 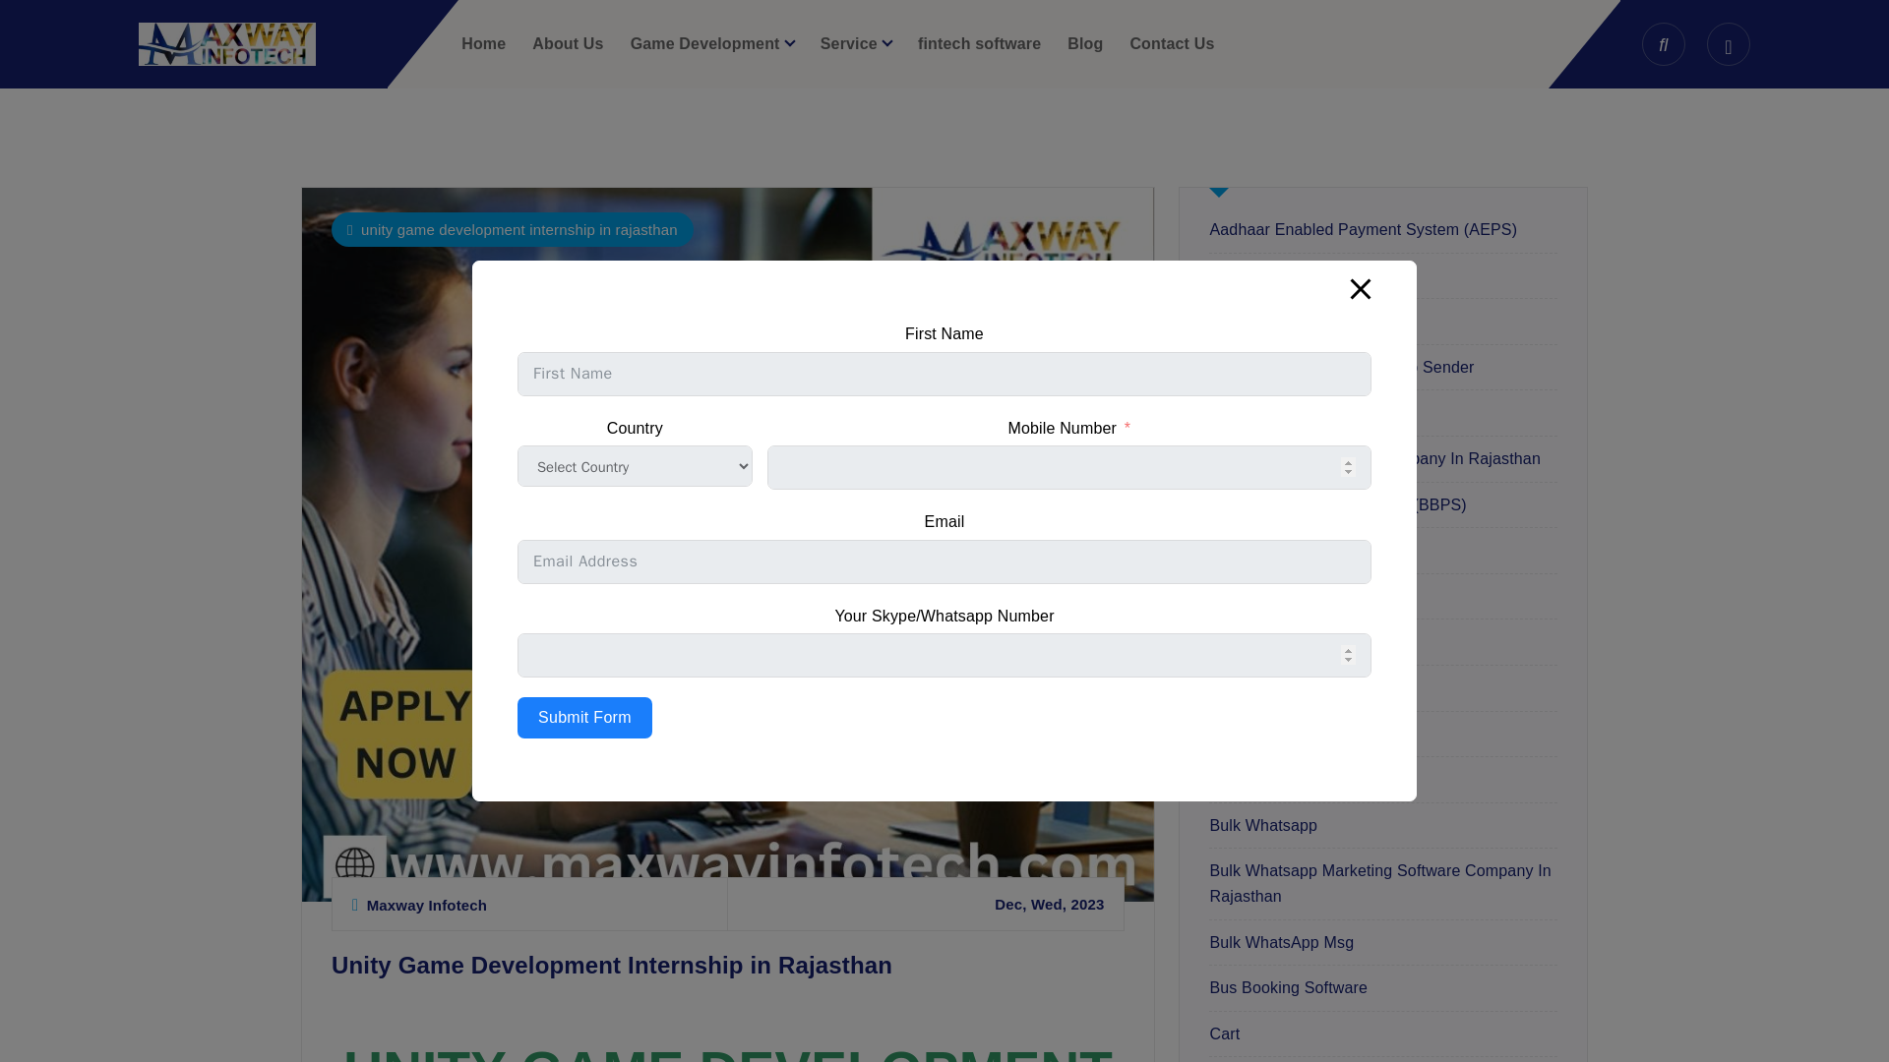 I want to click on Game Development, so click(x=712, y=43).